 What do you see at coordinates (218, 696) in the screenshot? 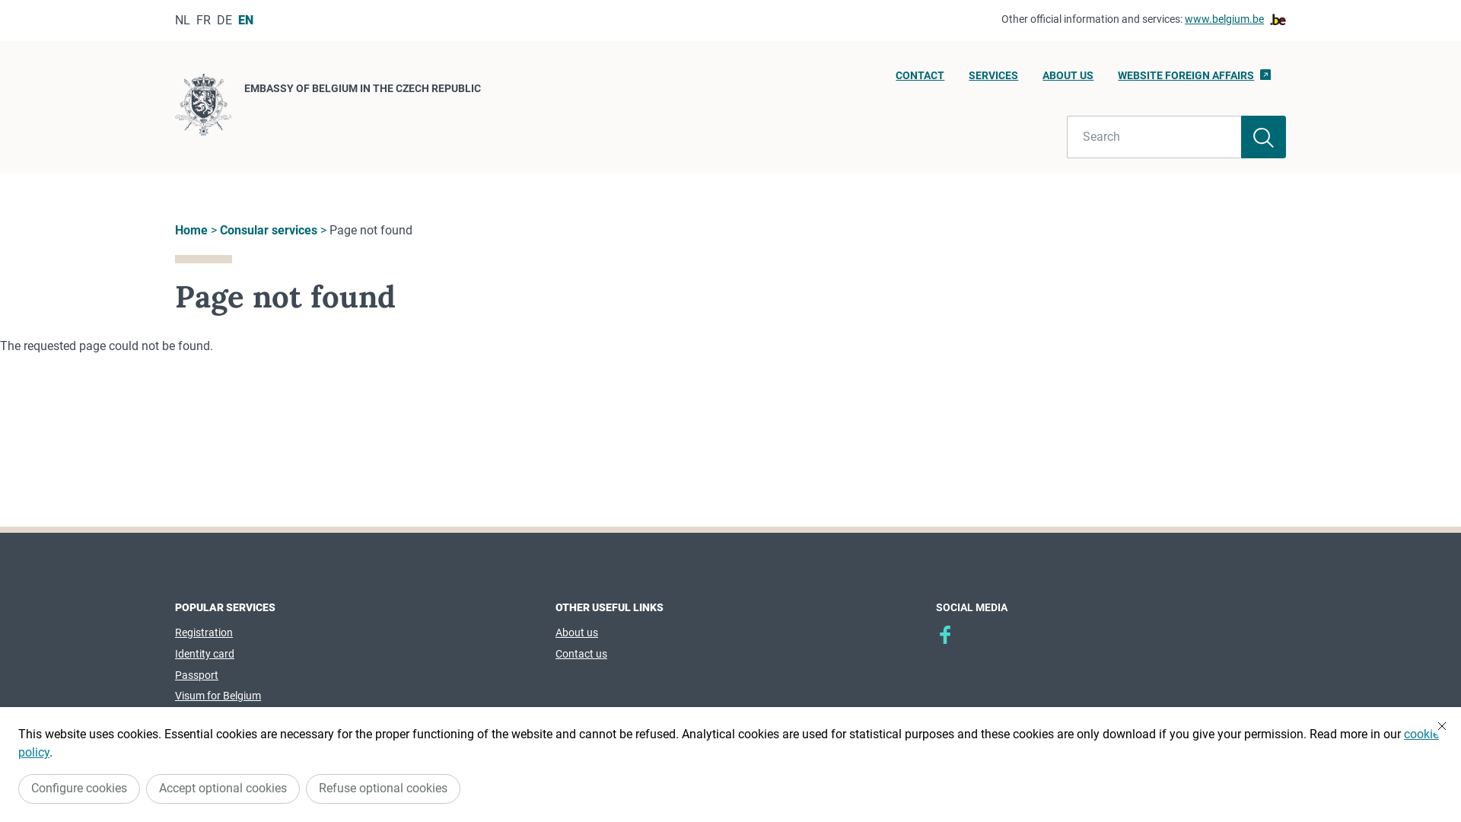
I see `Visum for Belgium` at bounding box center [218, 696].